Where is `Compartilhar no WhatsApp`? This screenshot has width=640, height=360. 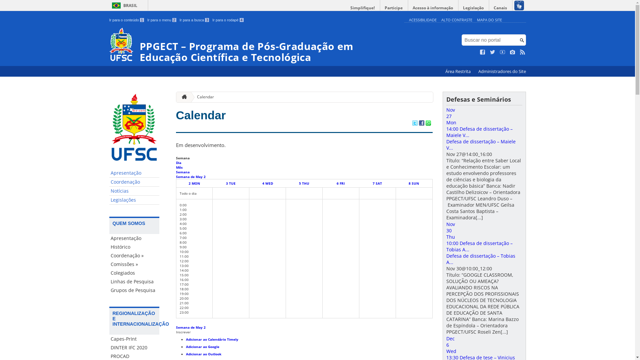 Compartilhar no WhatsApp is located at coordinates (428, 124).